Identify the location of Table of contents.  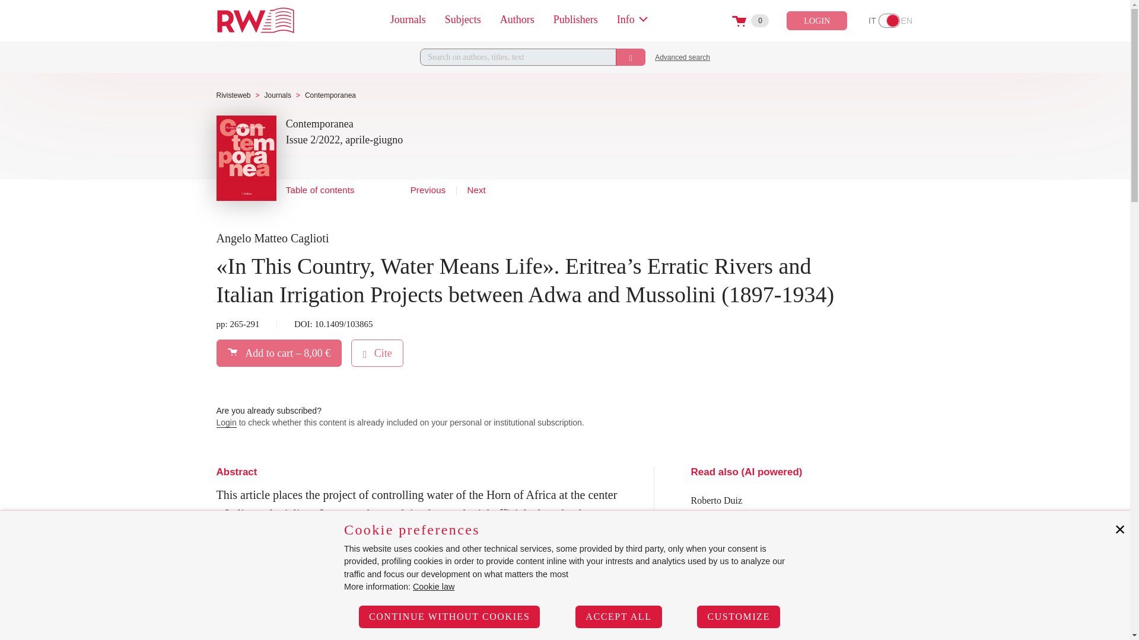
(255, 20).